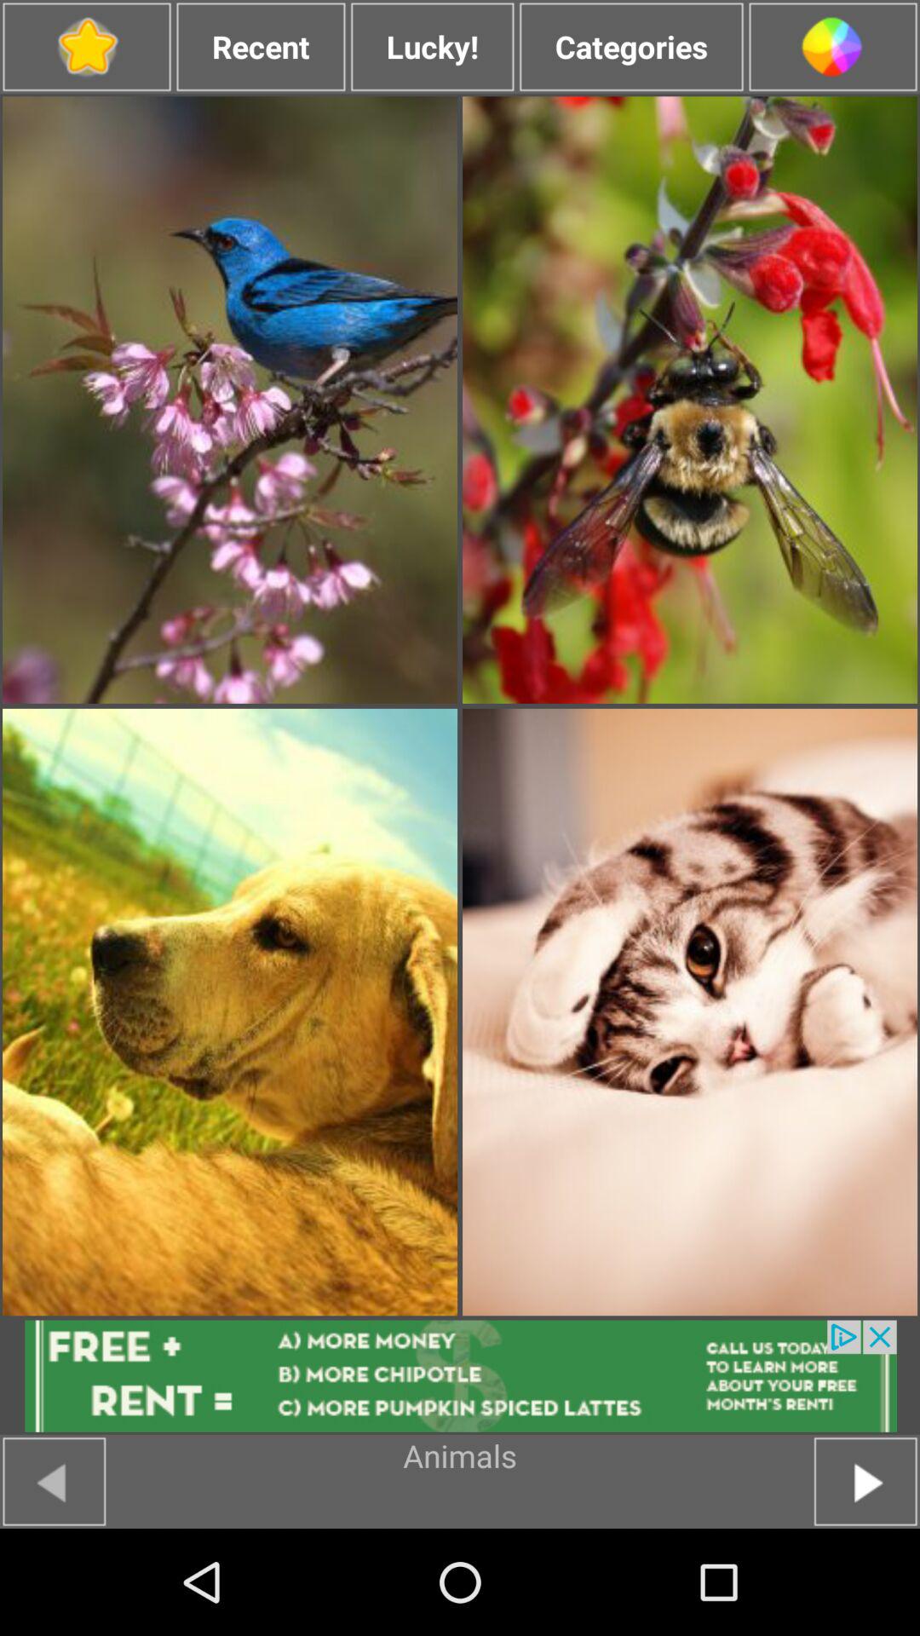  What do you see at coordinates (55, 1481) in the screenshot?
I see `go to previous` at bounding box center [55, 1481].